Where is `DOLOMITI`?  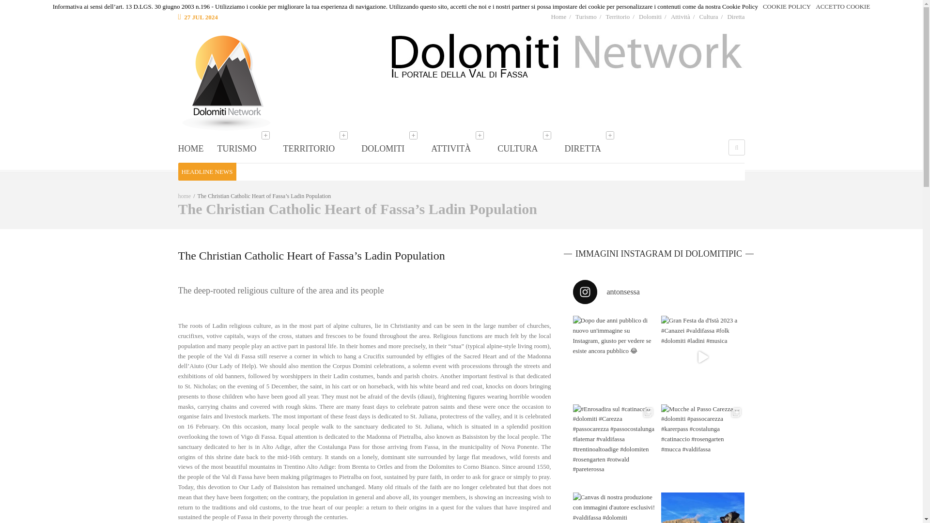 DOLOMITI is located at coordinates (393, 149).